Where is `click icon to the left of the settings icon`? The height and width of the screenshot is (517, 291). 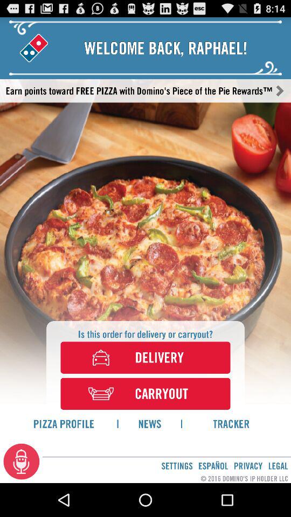 click icon to the left of the settings icon is located at coordinates (22, 461).